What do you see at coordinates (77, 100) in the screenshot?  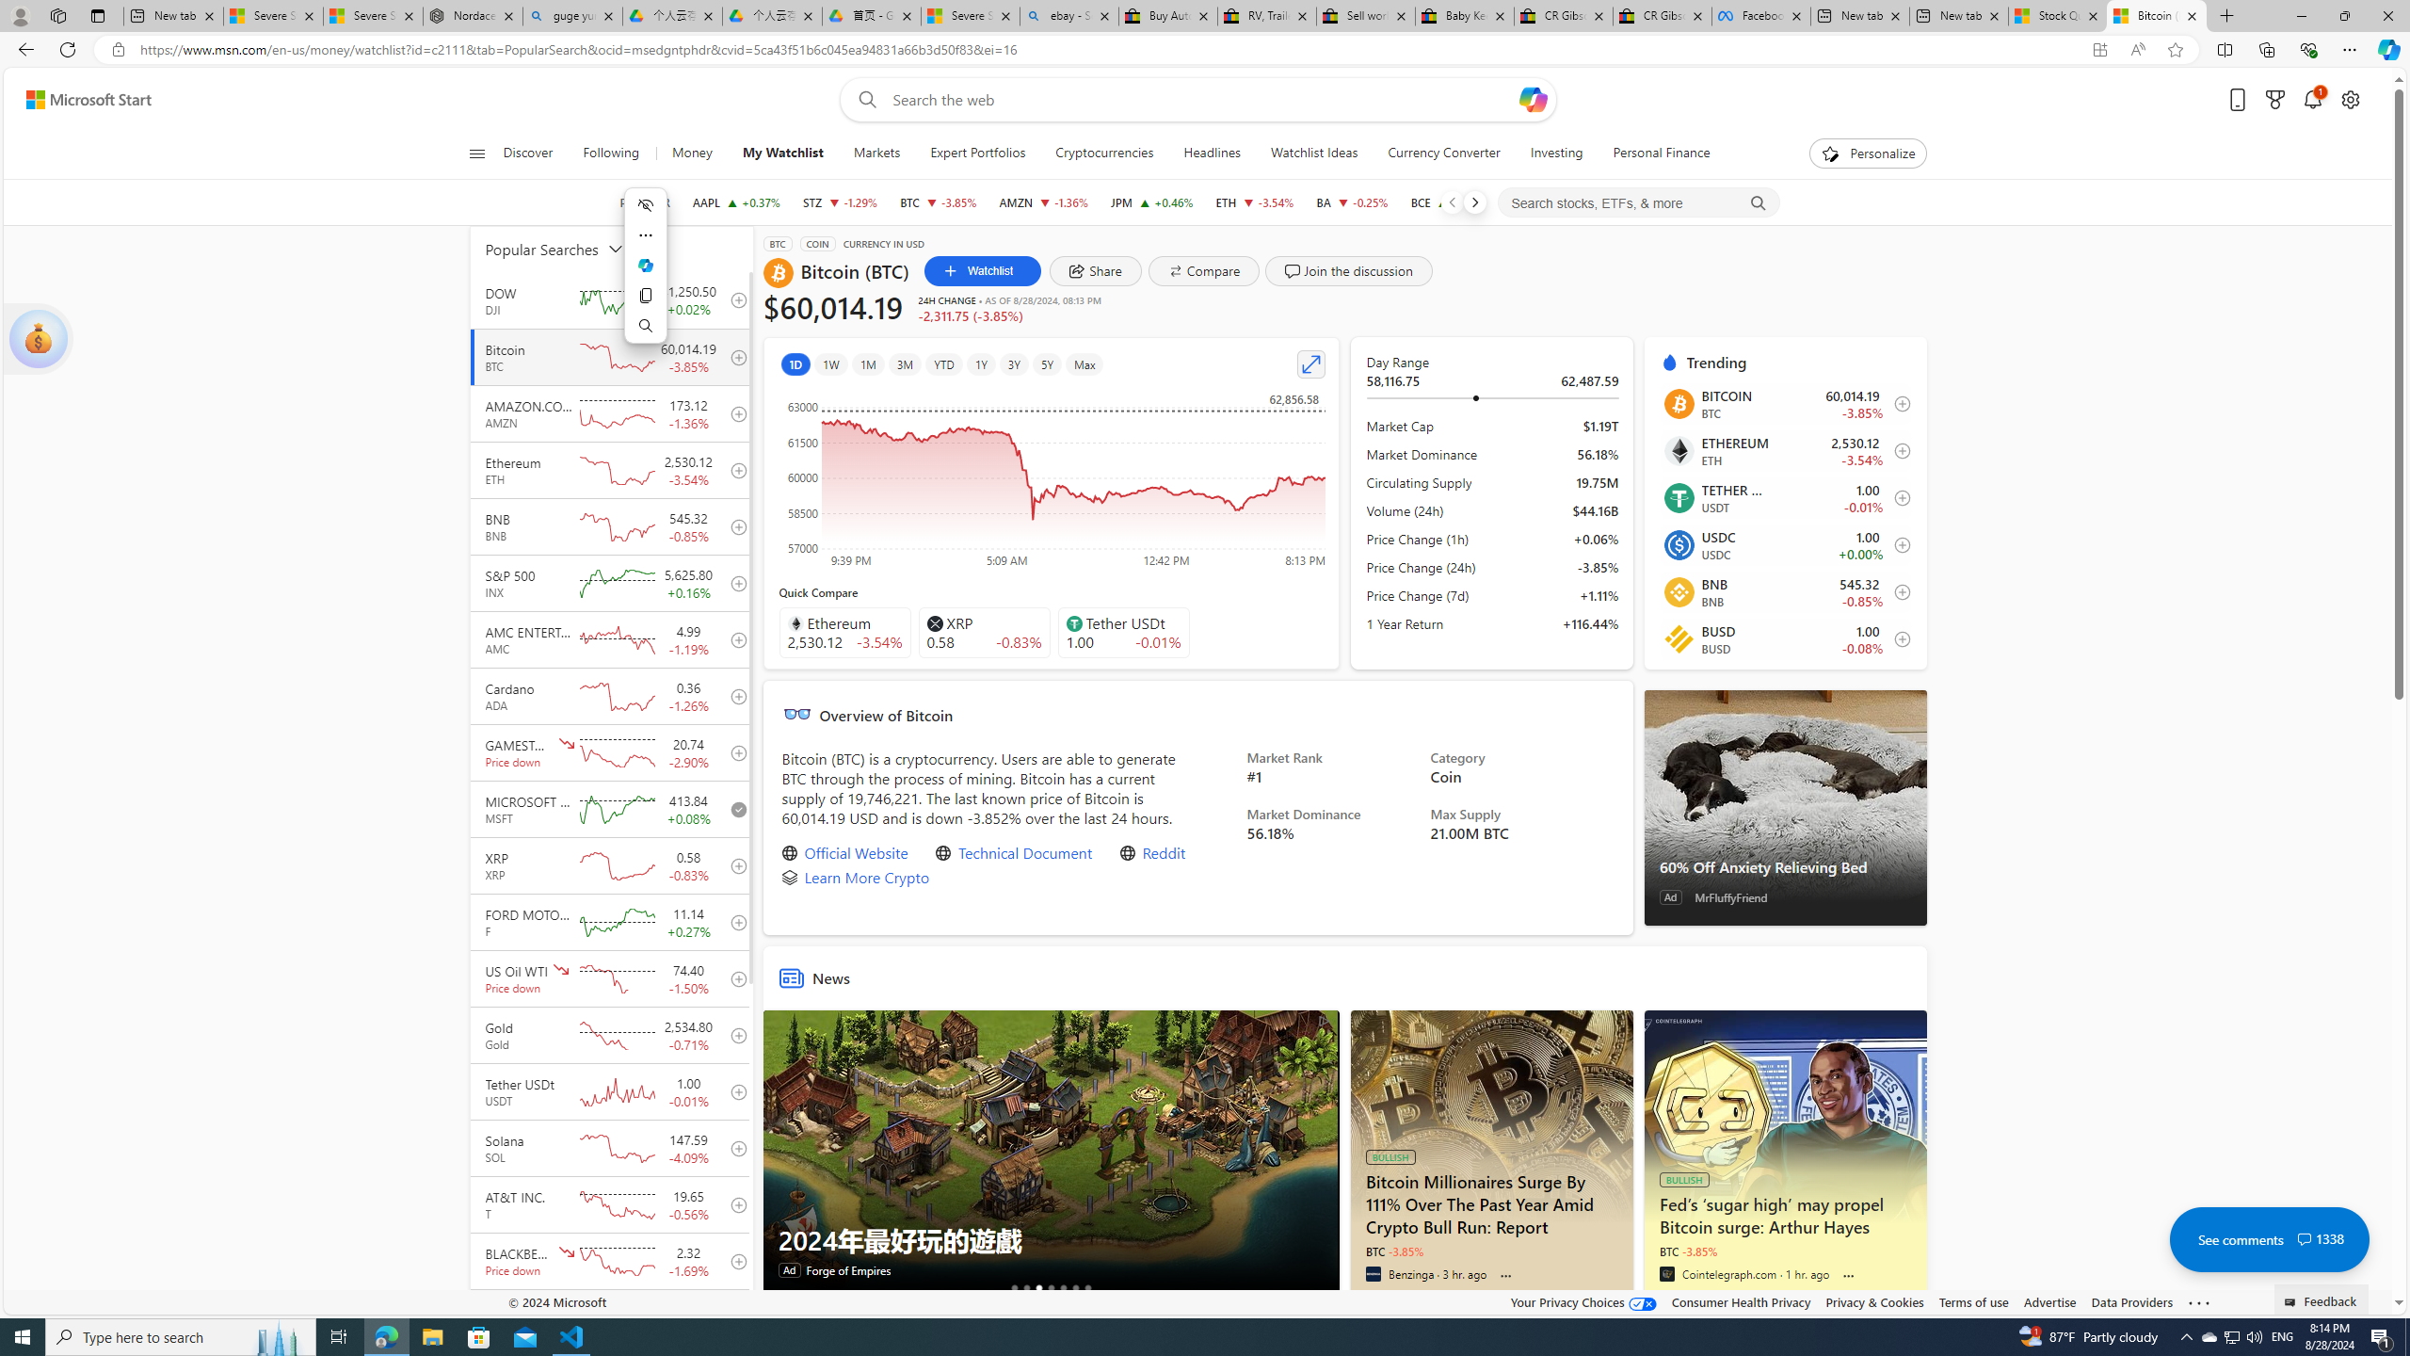 I see `Skip to footer` at bounding box center [77, 100].